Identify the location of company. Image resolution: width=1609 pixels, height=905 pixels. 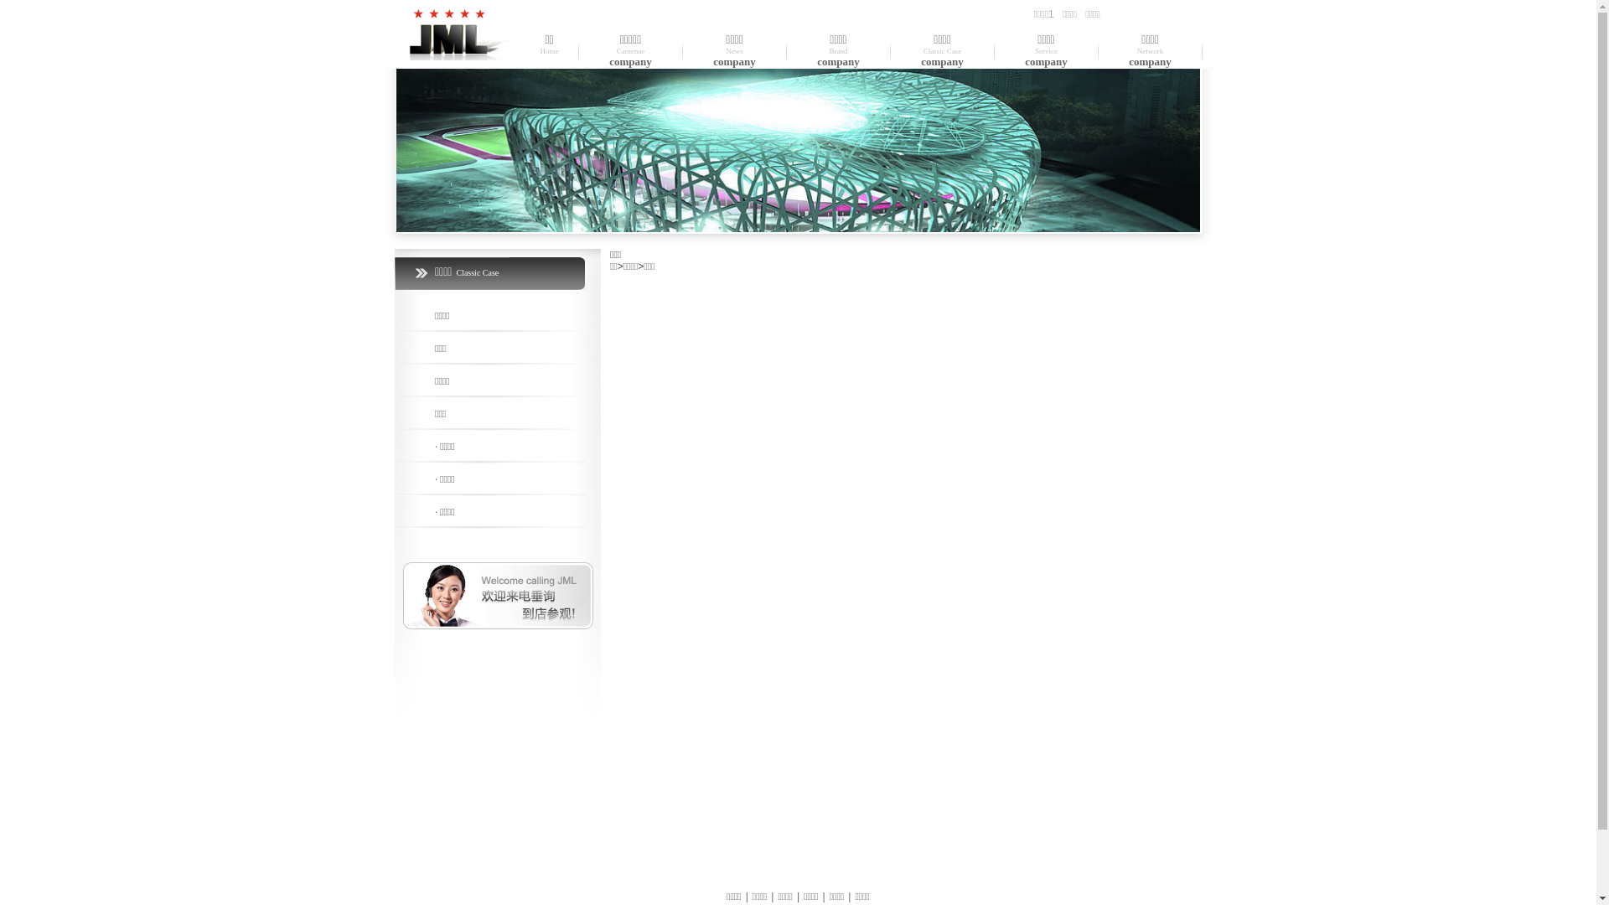
(630, 51).